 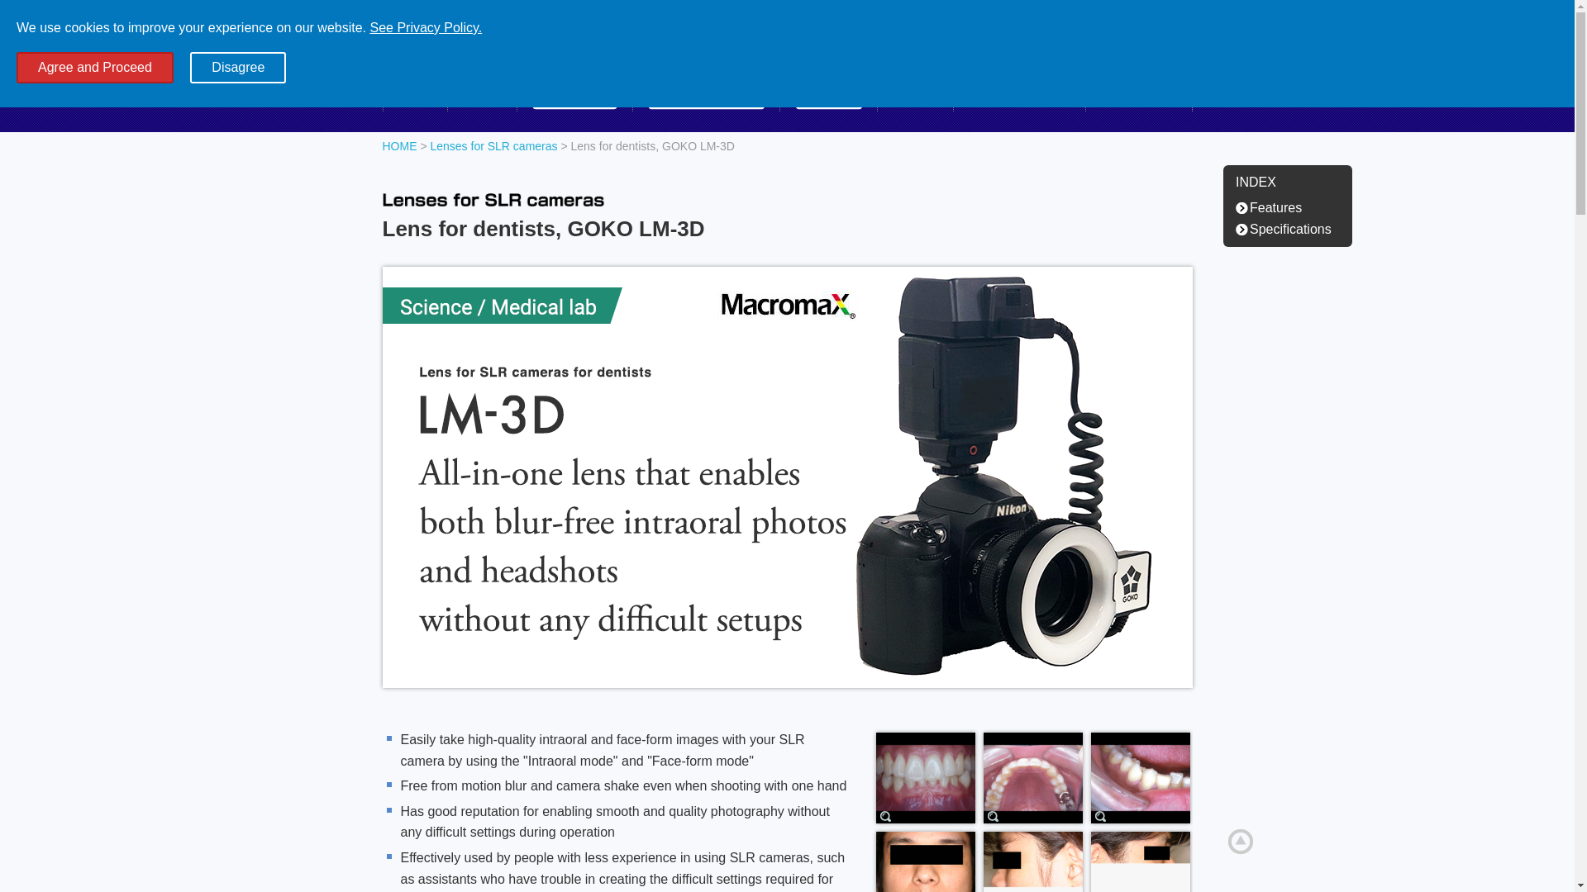 I want to click on Site Search, so click(x=1084, y=58).